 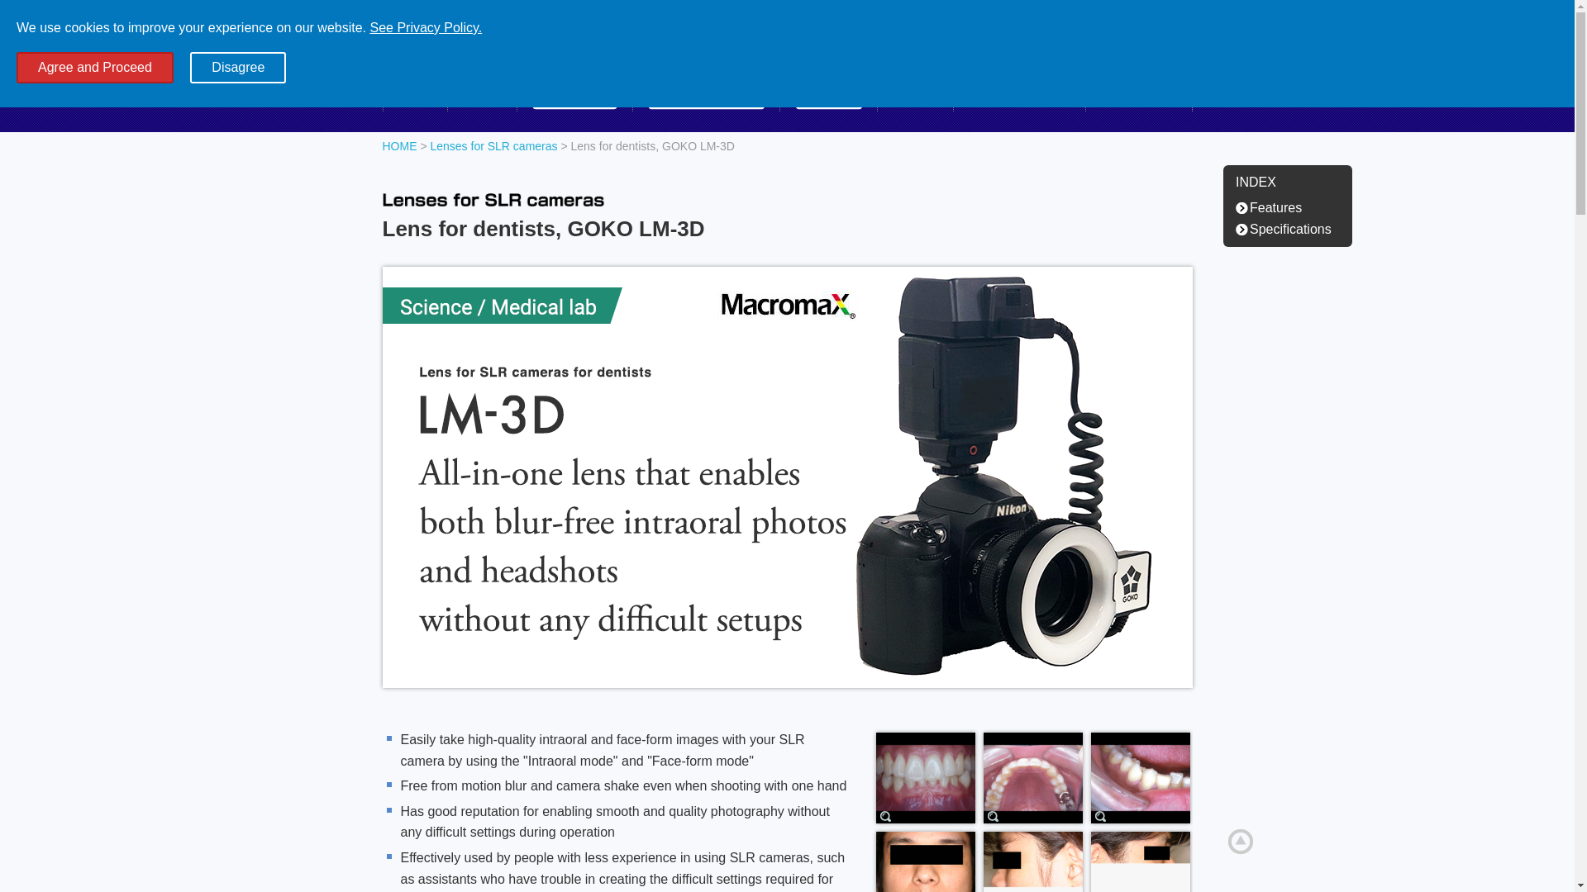 I want to click on Site Search, so click(x=1084, y=58).